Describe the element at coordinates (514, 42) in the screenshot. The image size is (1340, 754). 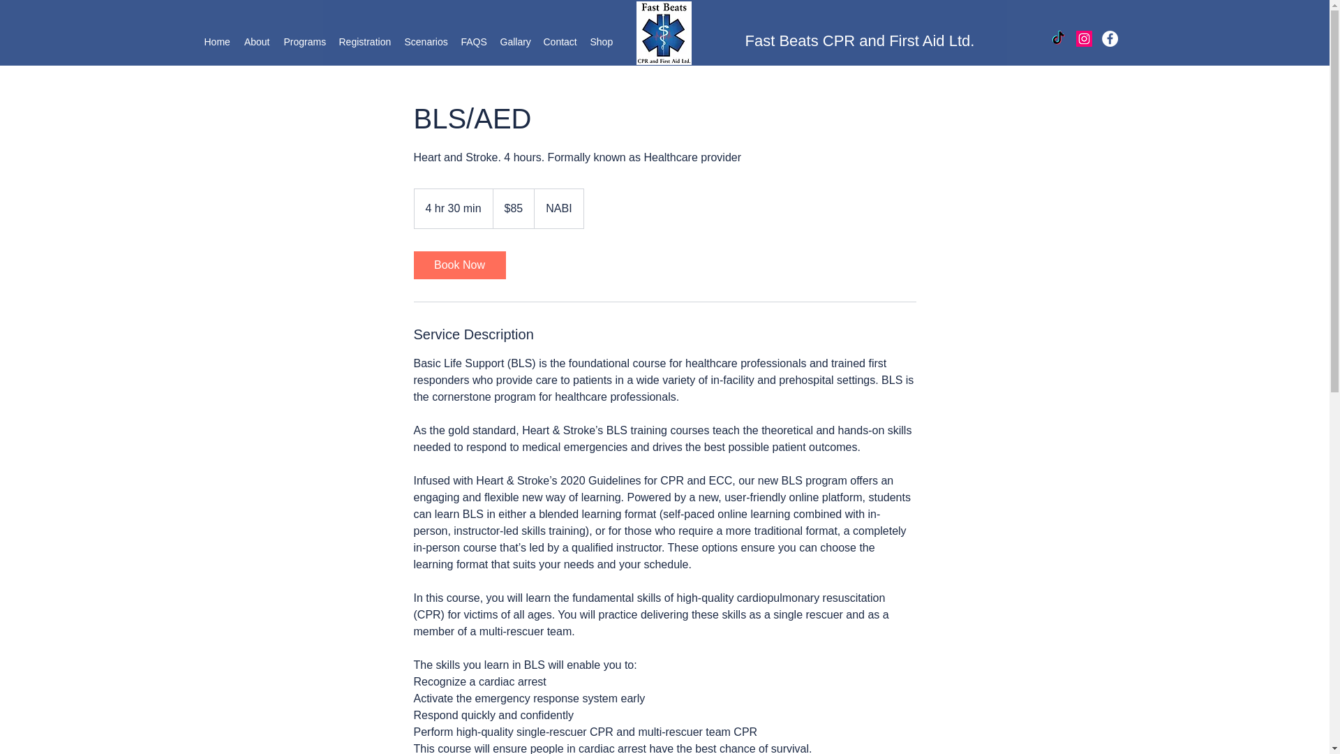
I see `Gallary` at that location.